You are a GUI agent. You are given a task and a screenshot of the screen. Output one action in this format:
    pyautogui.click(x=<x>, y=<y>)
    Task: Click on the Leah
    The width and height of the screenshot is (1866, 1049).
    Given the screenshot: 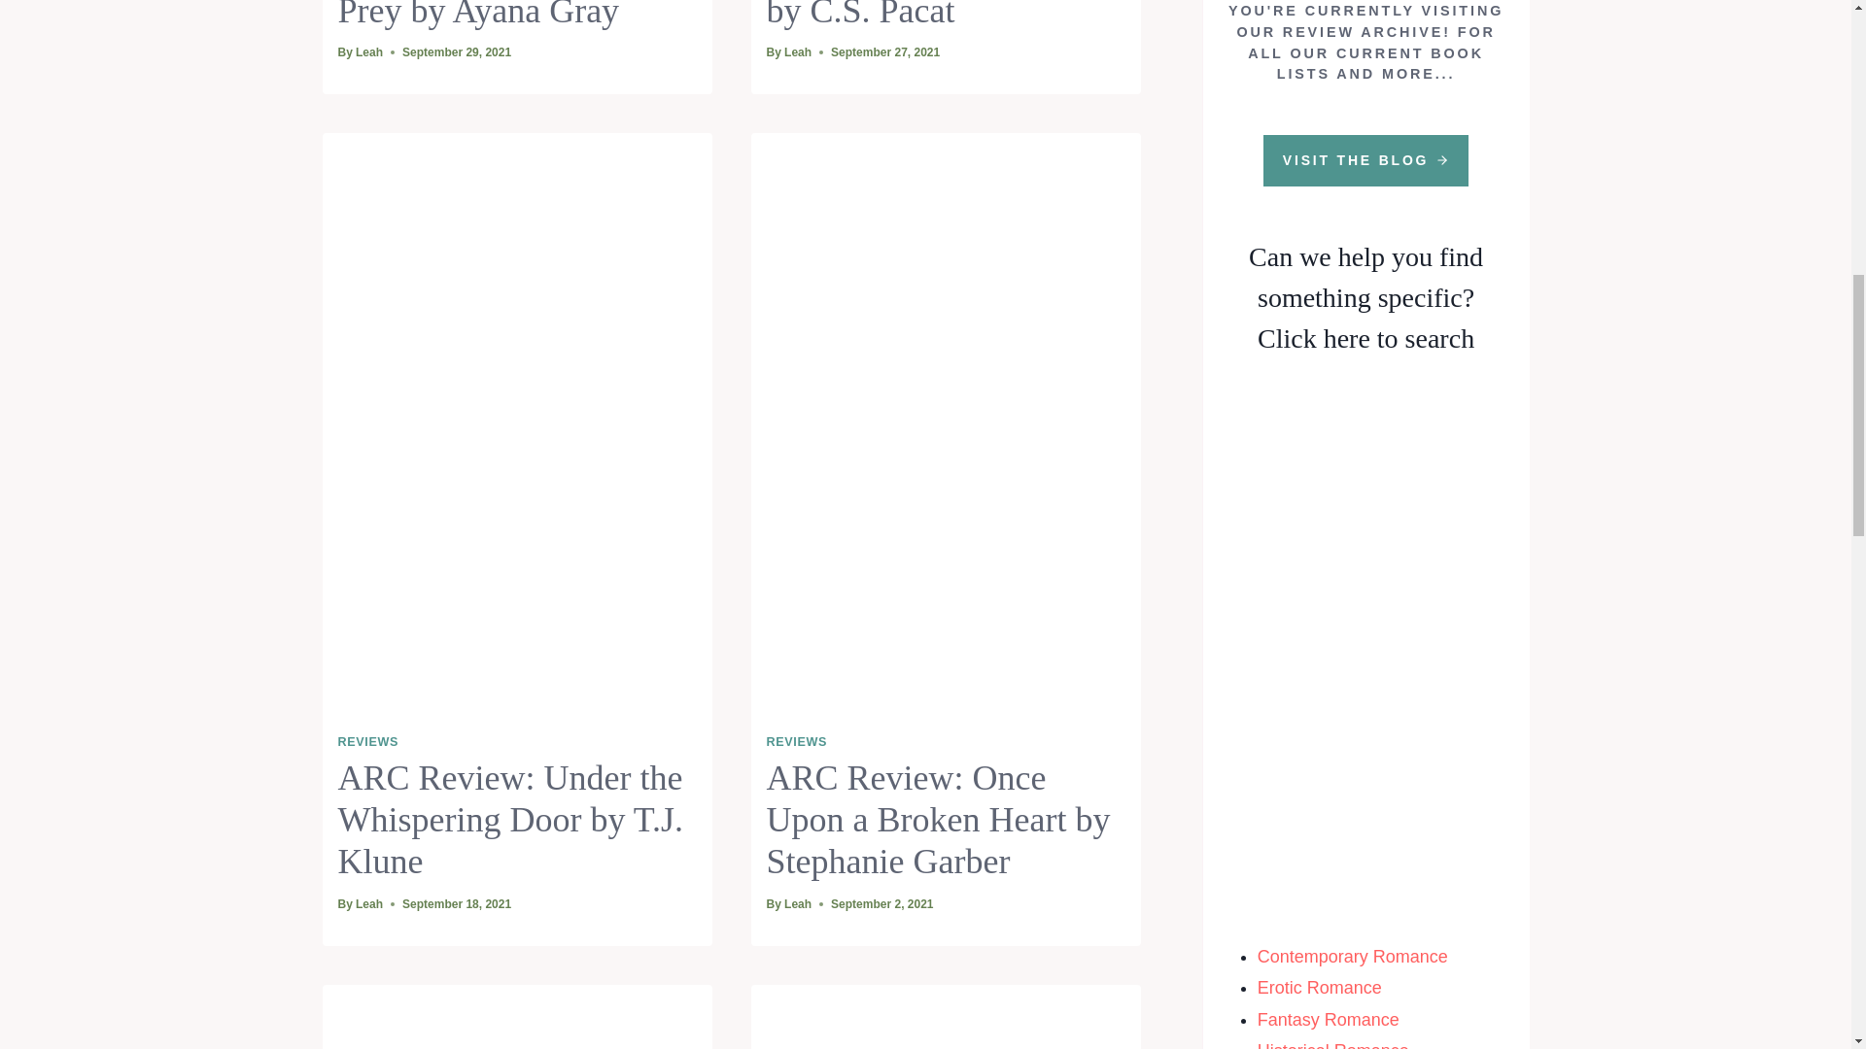 What is the action you would take?
    pyautogui.click(x=797, y=52)
    